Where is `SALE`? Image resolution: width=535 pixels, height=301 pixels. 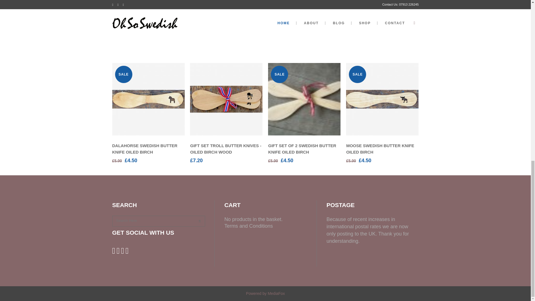
SALE is located at coordinates (304, 99).